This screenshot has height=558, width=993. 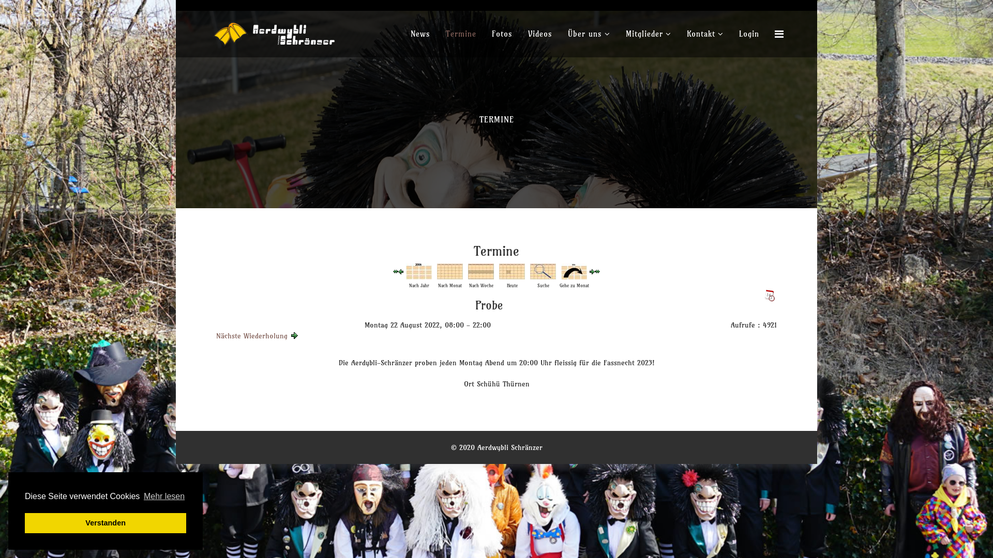 What do you see at coordinates (450, 272) in the screenshot?
I see `Nach Monat` at bounding box center [450, 272].